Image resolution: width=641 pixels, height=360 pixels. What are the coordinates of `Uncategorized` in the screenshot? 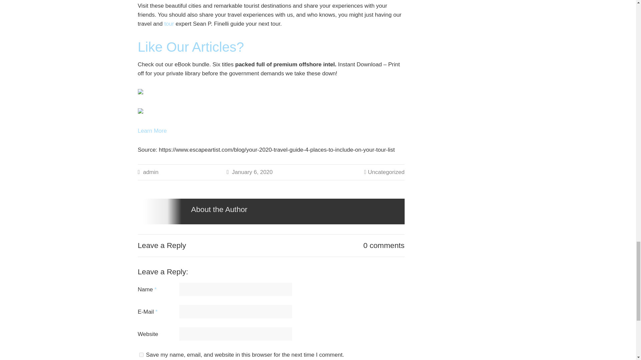 It's located at (386, 172).